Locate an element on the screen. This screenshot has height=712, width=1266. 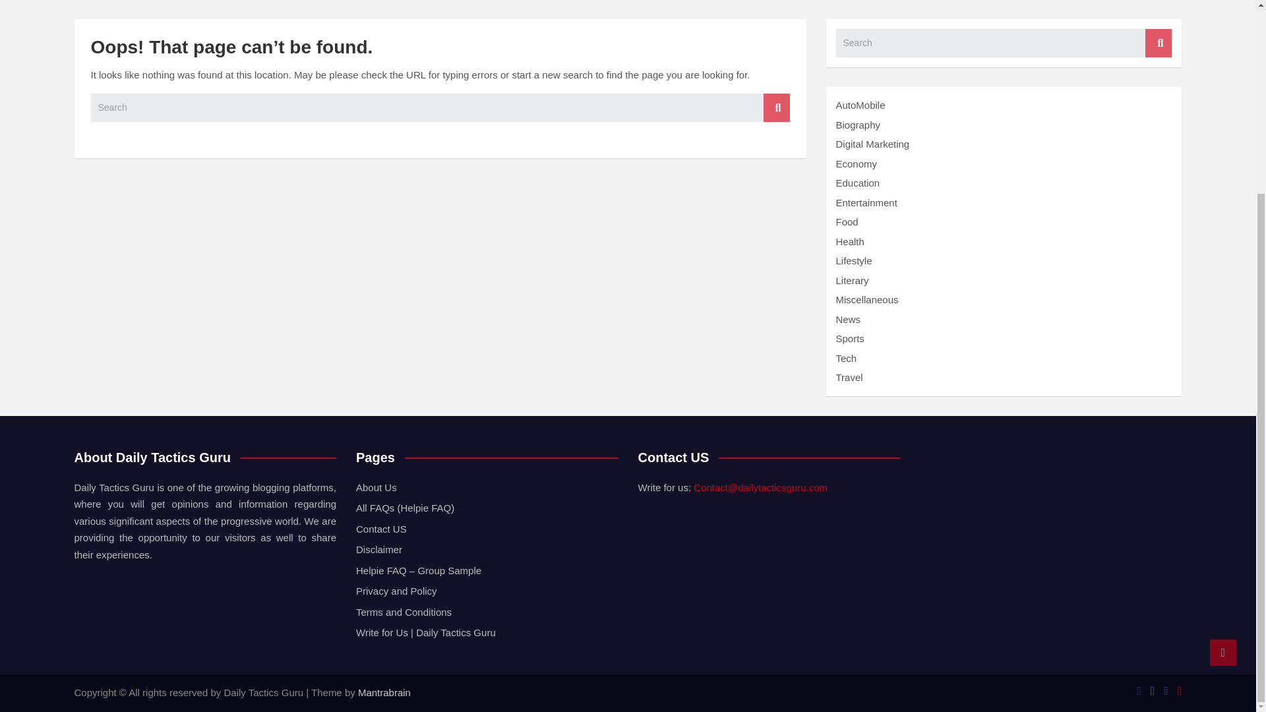
AutoMobile is located at coordinates (860, 105).